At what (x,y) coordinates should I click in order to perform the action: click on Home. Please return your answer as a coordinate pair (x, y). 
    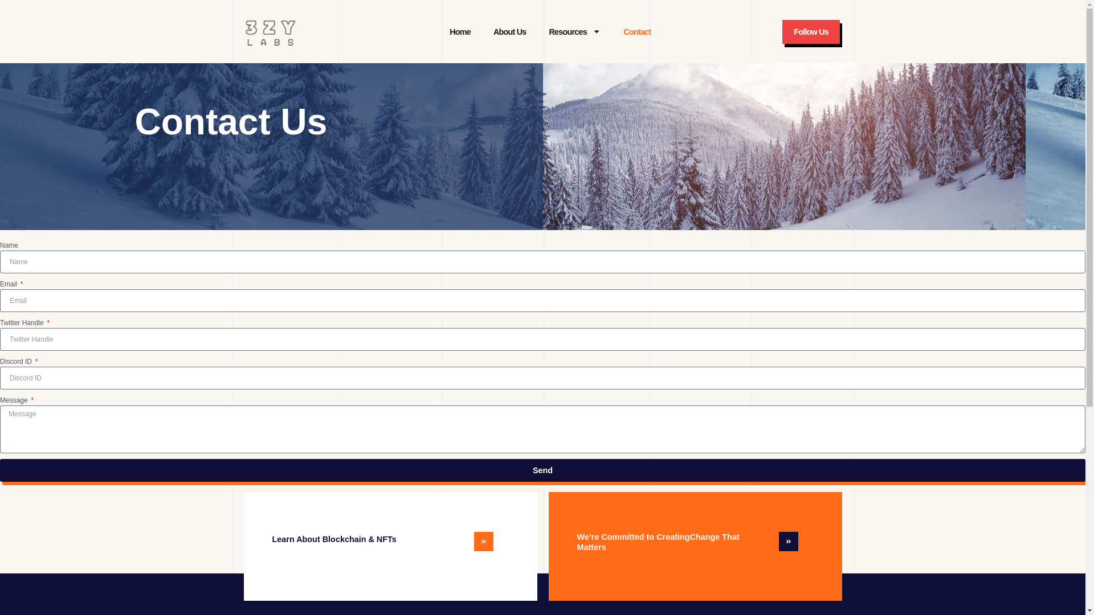
    Looking at the image, I should click on (460, 32).